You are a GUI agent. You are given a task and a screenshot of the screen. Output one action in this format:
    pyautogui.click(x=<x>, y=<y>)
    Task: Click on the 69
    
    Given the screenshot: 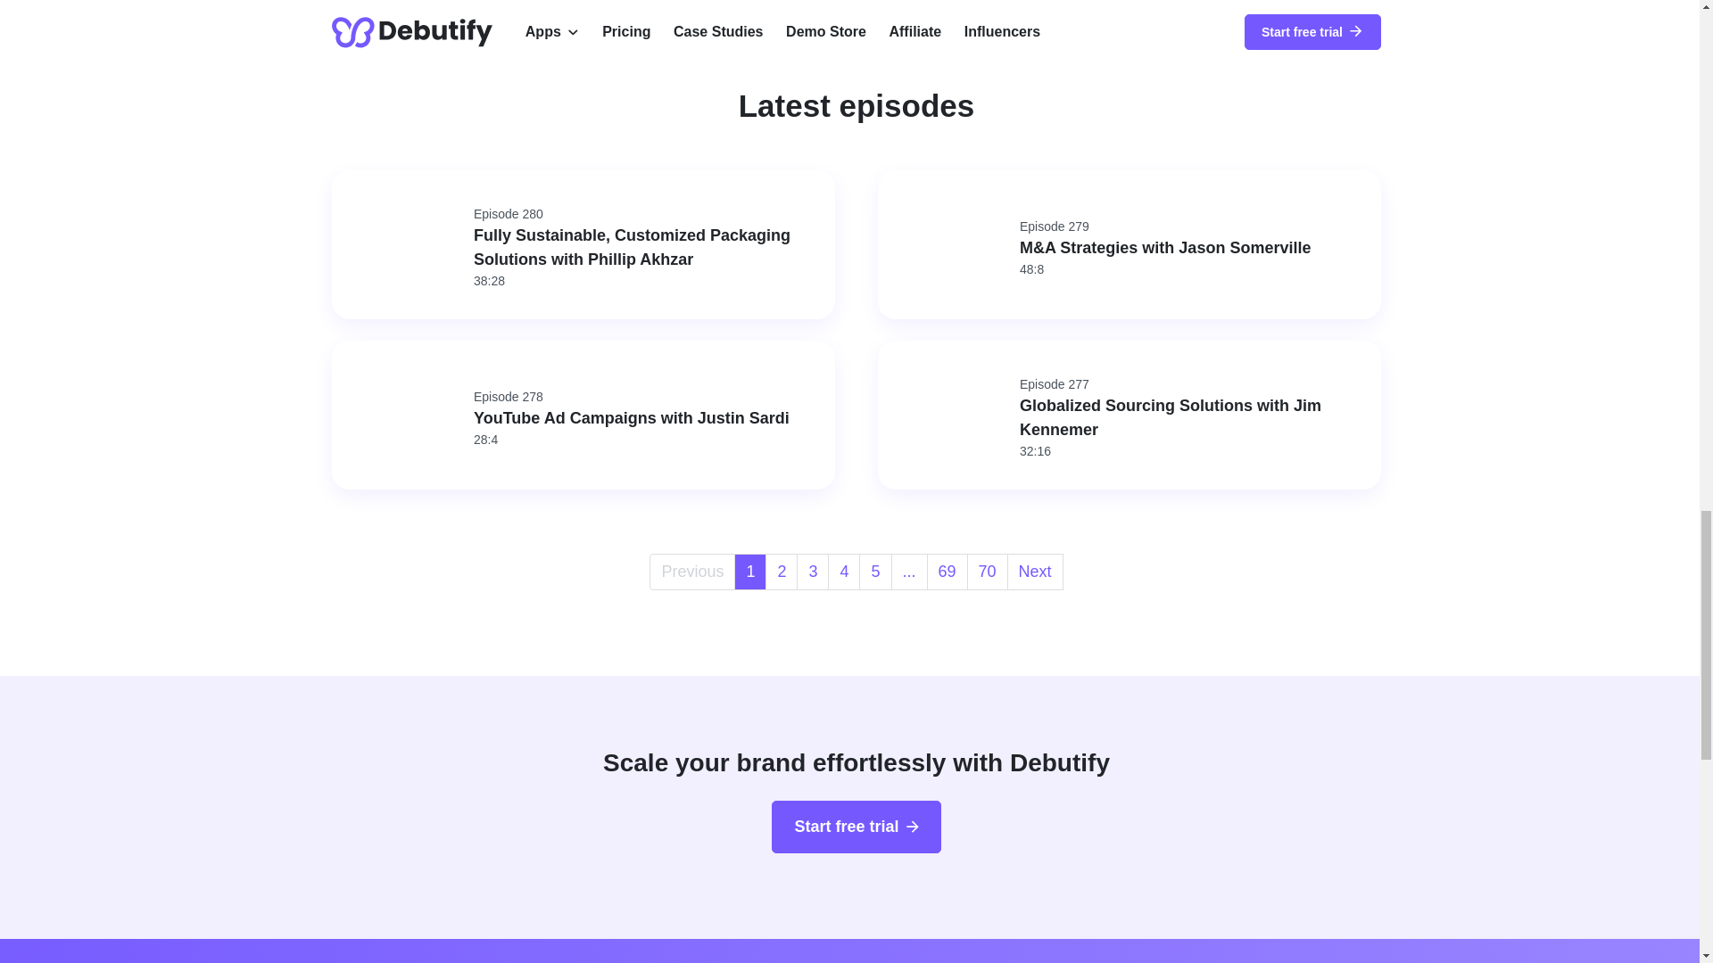 What is the action you would take?
    pyautogui.click(x=647, y=419)
    